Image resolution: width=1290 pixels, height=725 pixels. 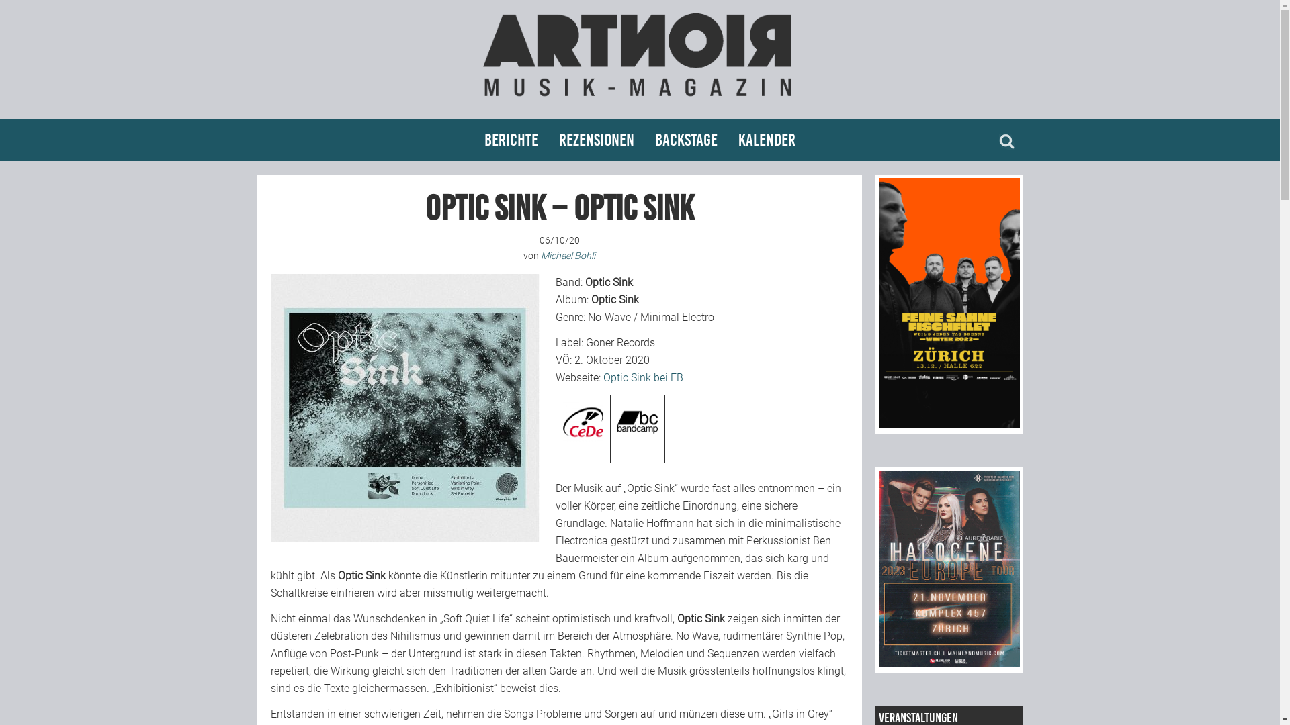 What do you see at coordinates (687, 140) in the screenshot?
I see `Backstage` at bounding box center [687, 140].